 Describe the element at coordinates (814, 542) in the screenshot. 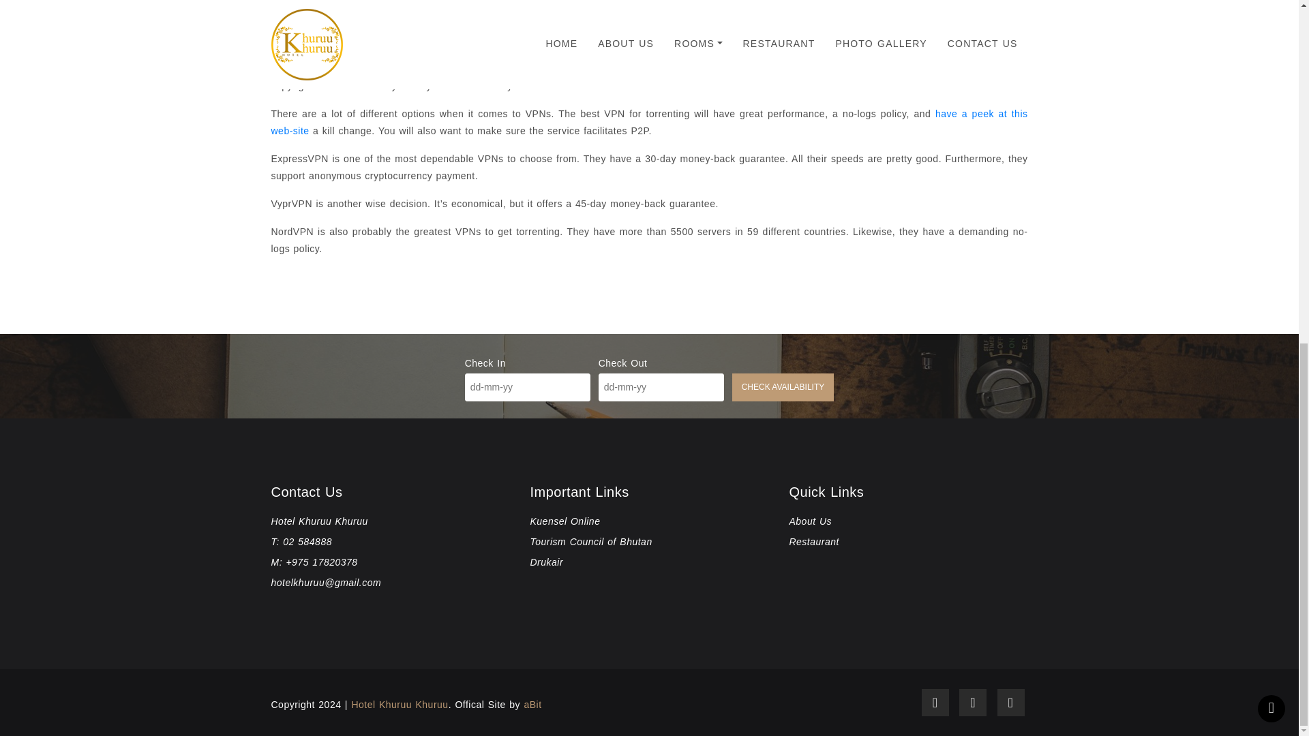

I see `Restaurant` at that location.